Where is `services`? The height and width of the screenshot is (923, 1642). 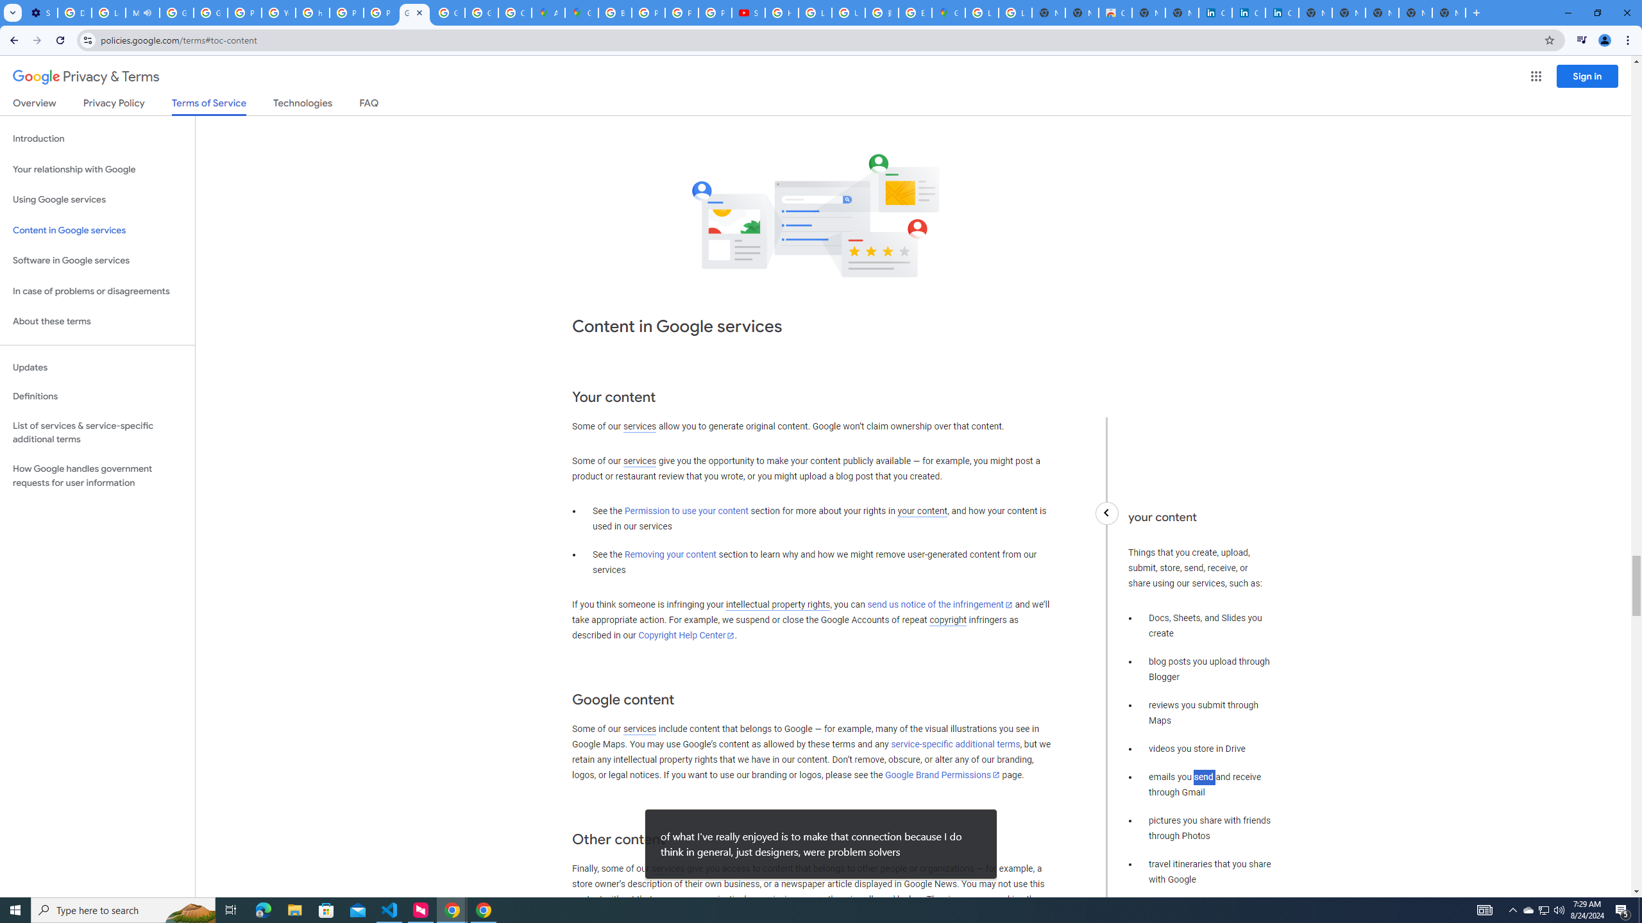 services is located at coordinates (667, 869).